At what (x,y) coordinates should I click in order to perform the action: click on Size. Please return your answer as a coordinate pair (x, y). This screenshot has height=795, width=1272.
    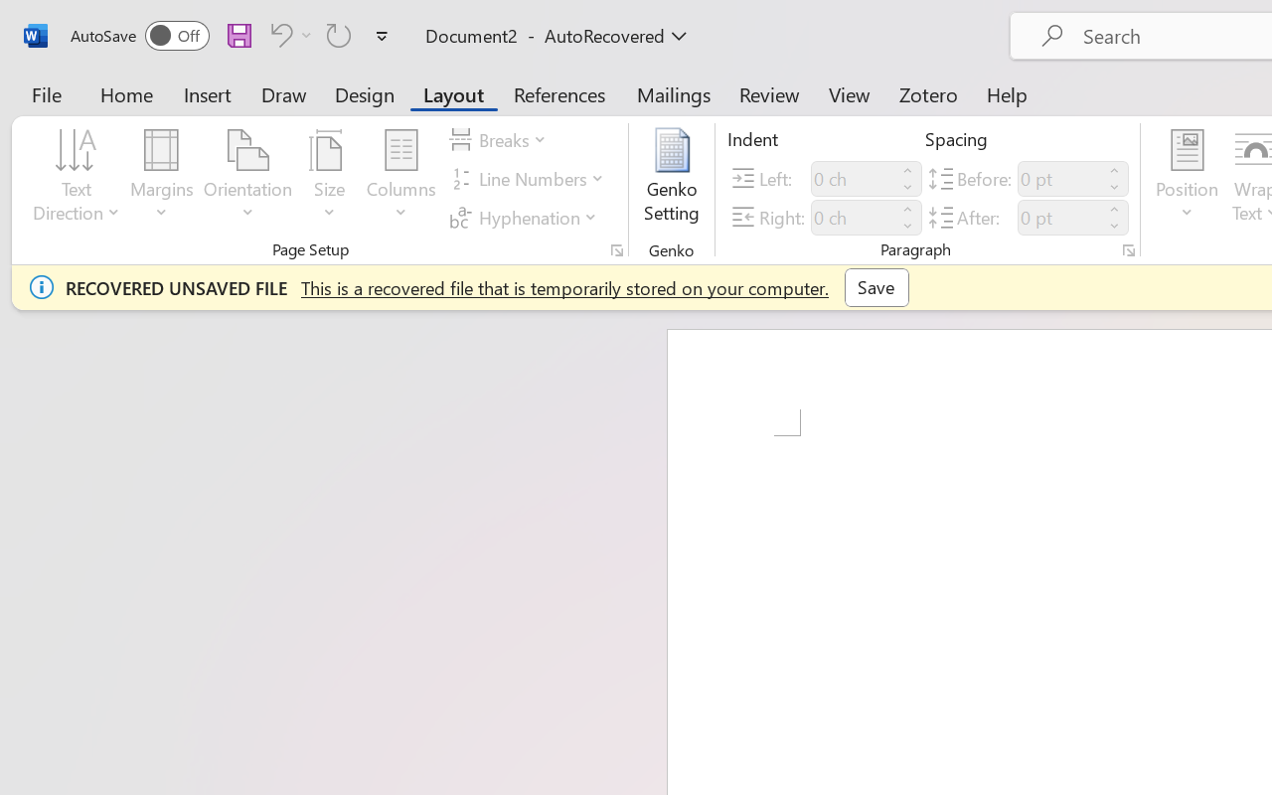
    Looking at the image, I should click on (330, 179).